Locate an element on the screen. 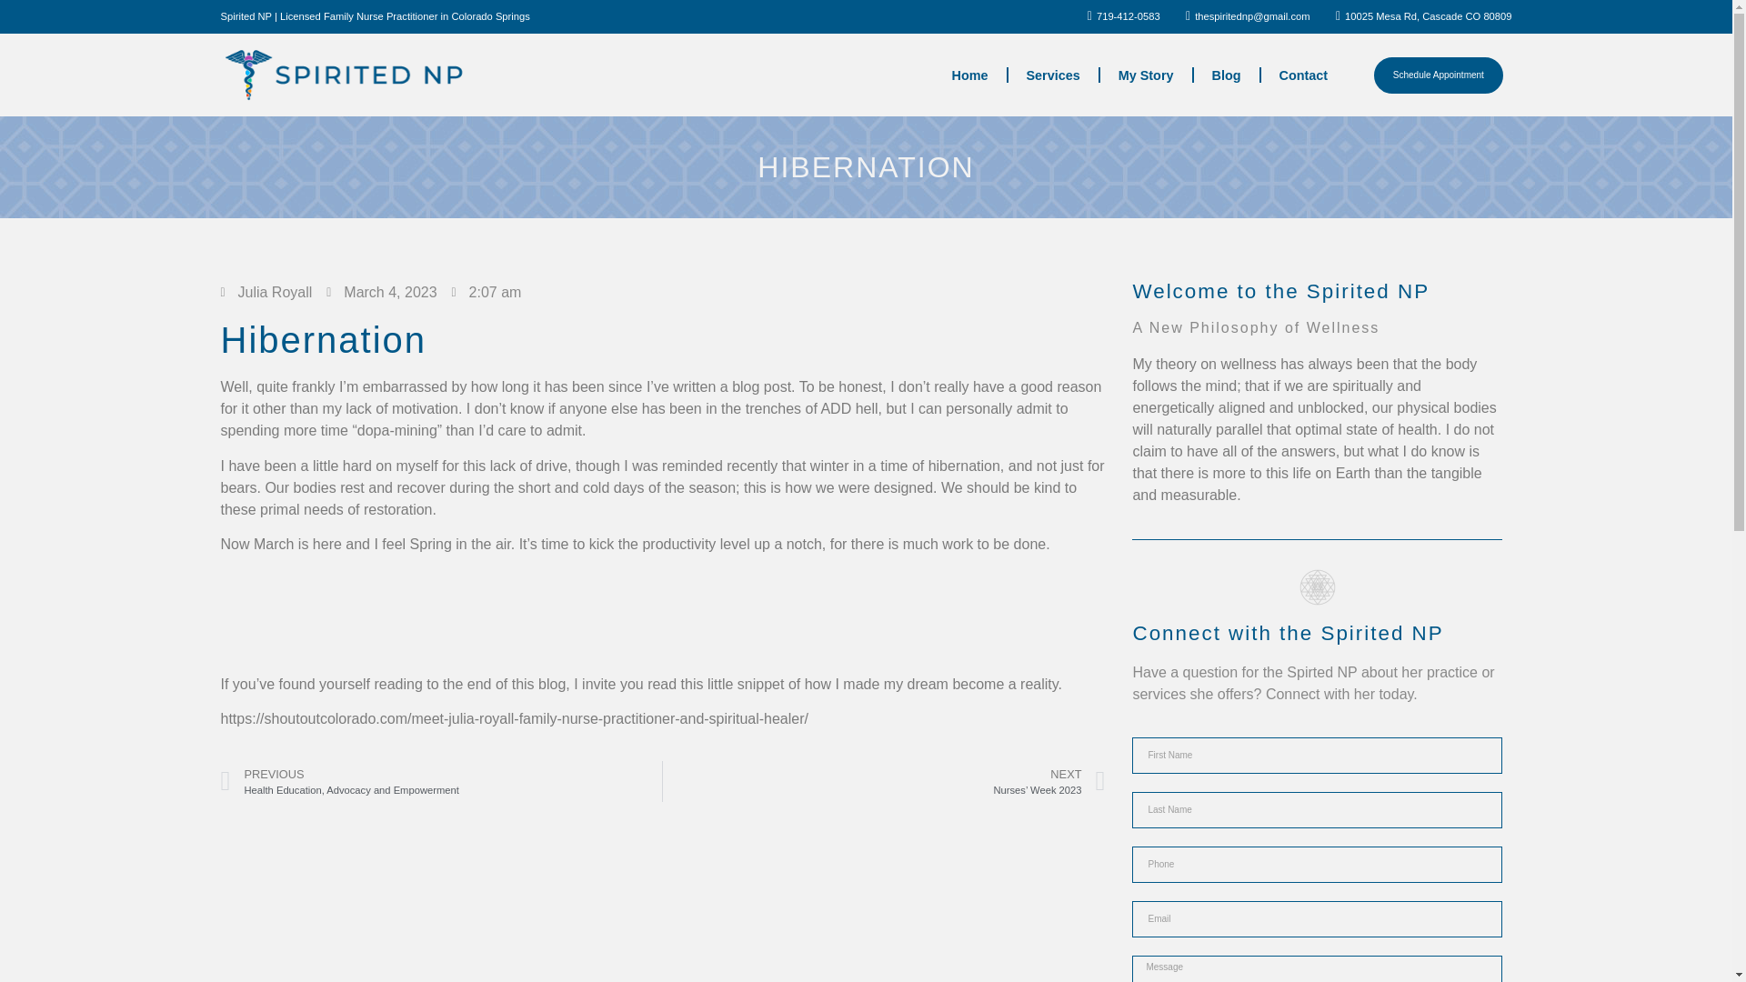 This screenshot has height=982, width=1746. Schedule Appointment is located at coordinates (1439, 75).